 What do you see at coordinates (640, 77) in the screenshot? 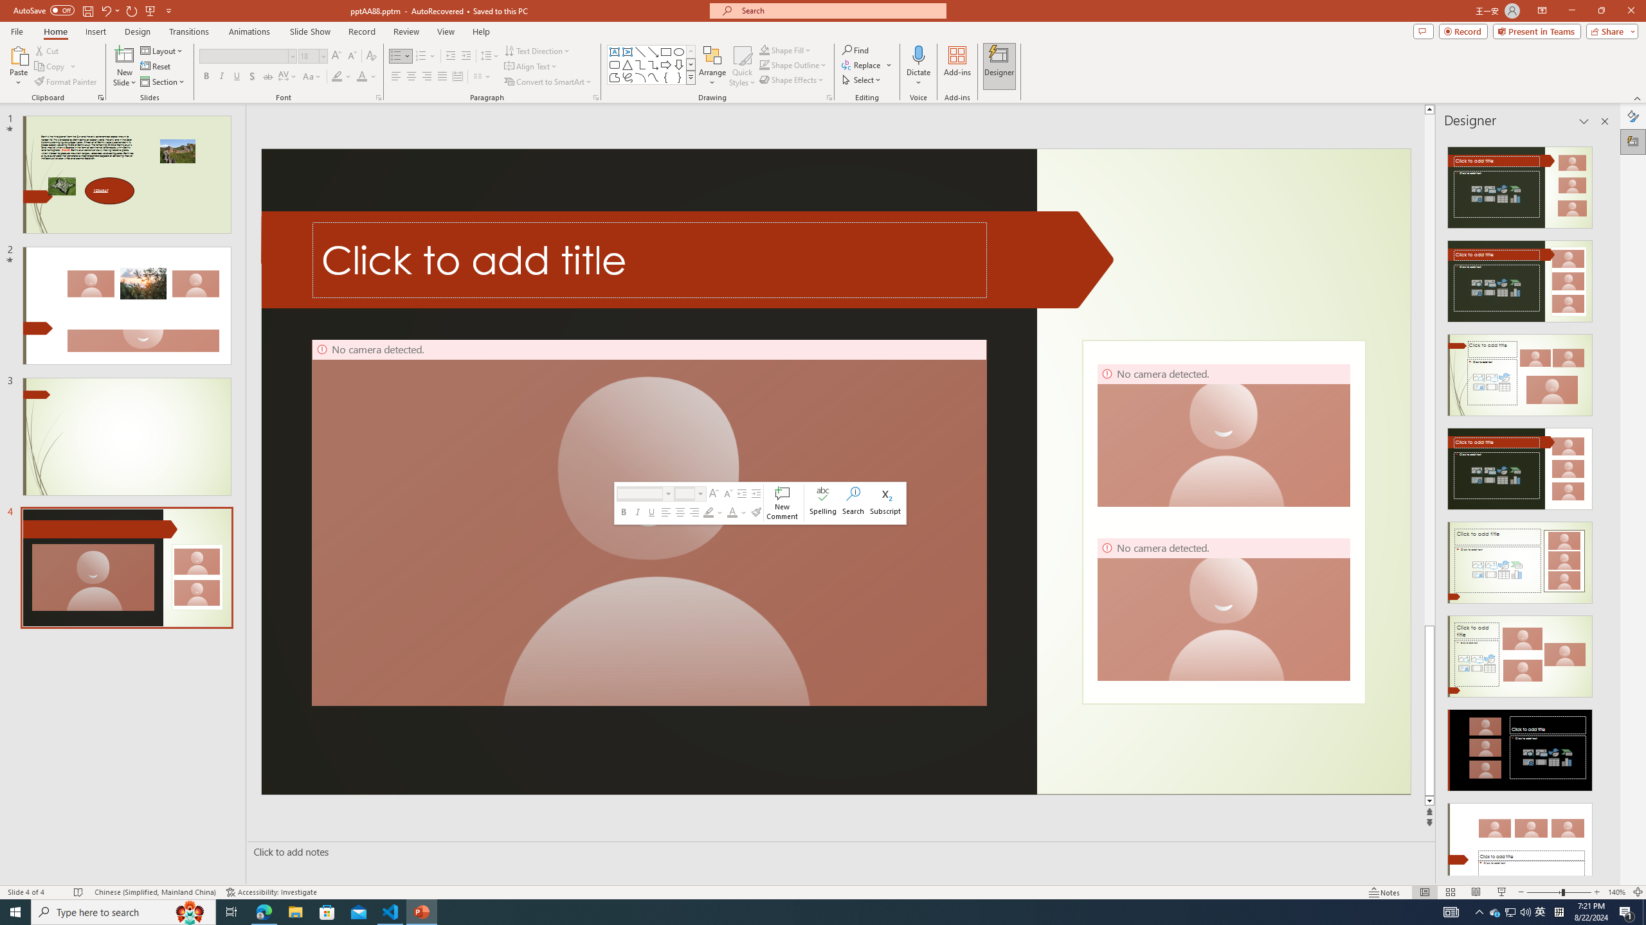
I see `Arc` at bounding box center [640, 77].